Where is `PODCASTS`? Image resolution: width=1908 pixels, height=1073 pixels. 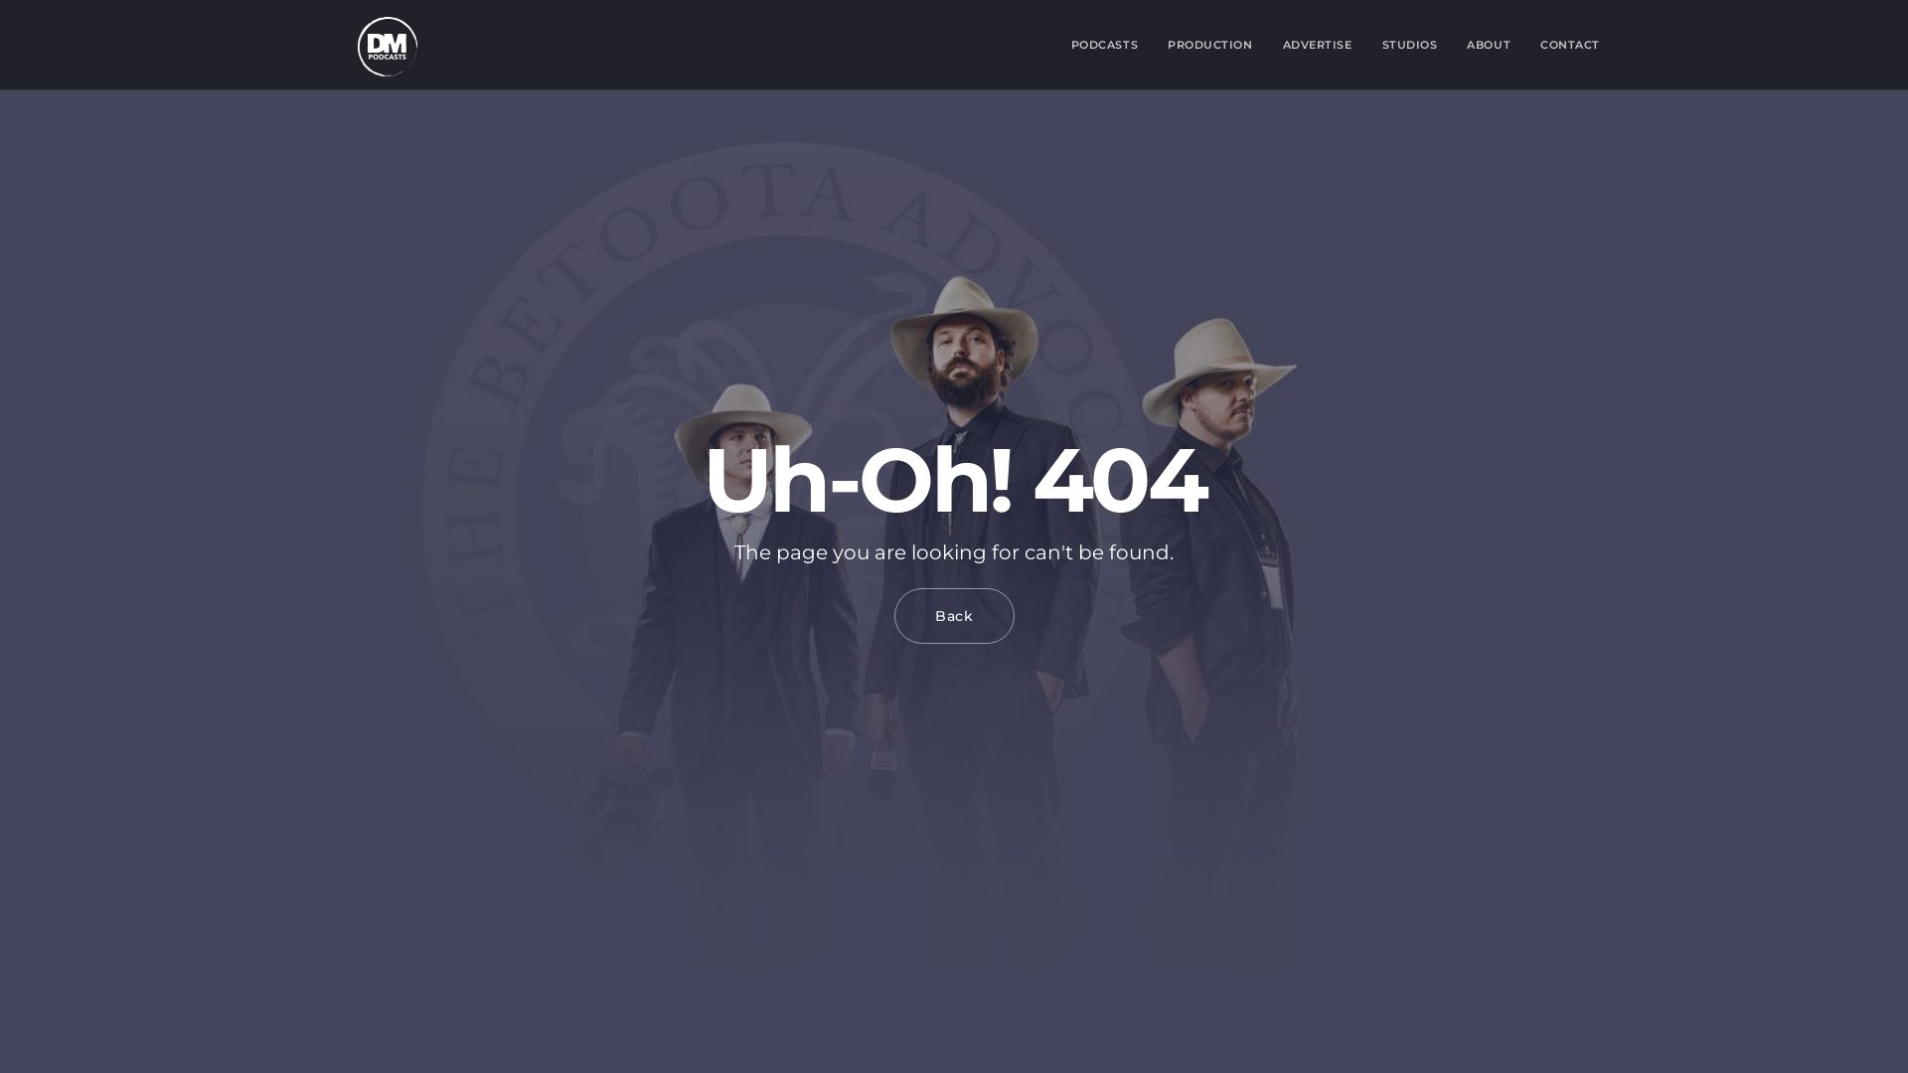
PODCASTS is located at coordinates (1105, 45).